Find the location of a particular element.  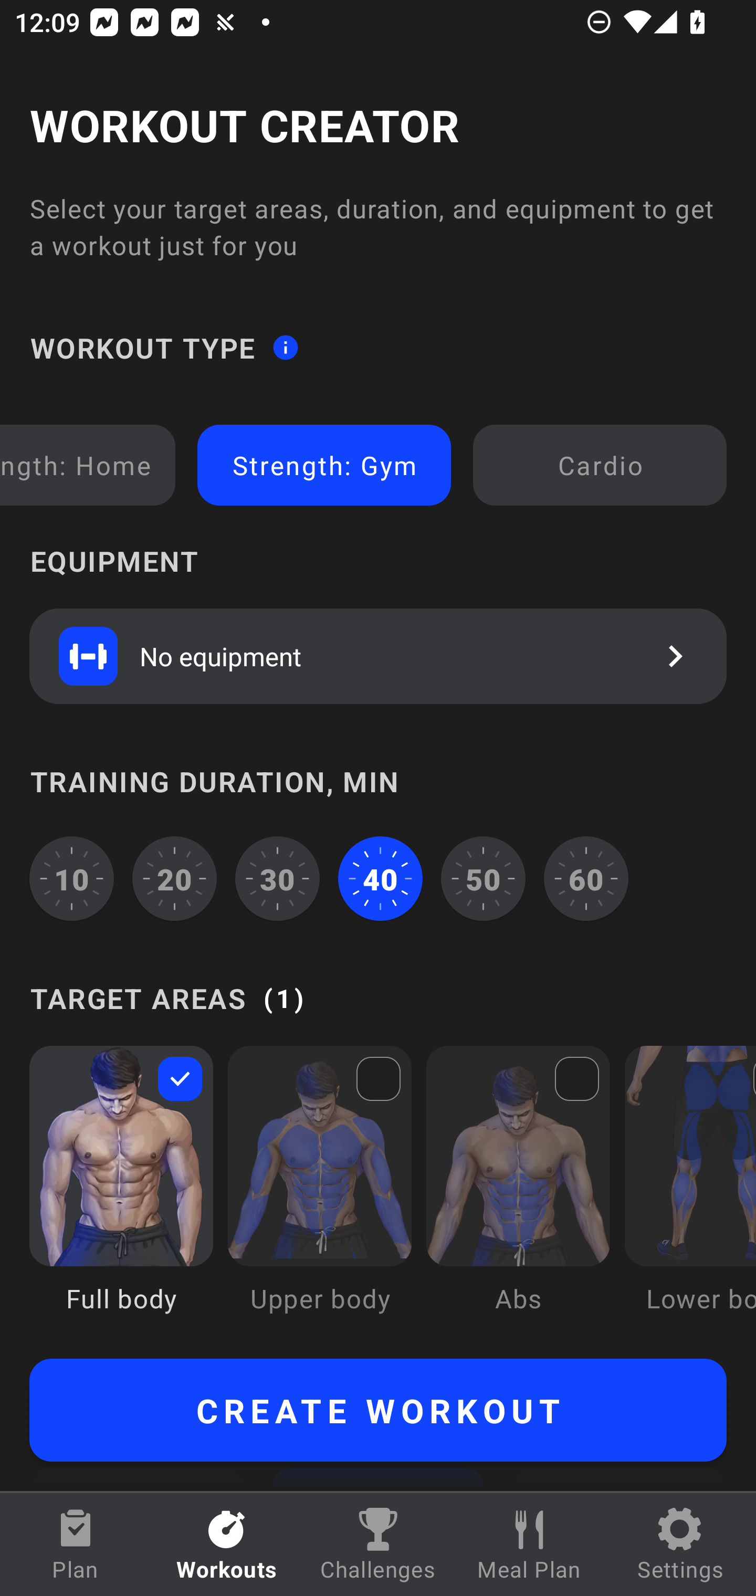

Cardio is located at coordinates (600, 465).